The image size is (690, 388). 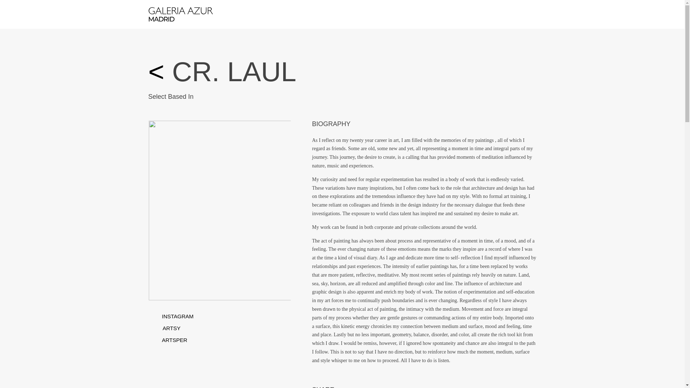 What do you see at coordinates (174, 340) in the screenshot?
I see `ARTSPER` at bounding box center [174, 340].